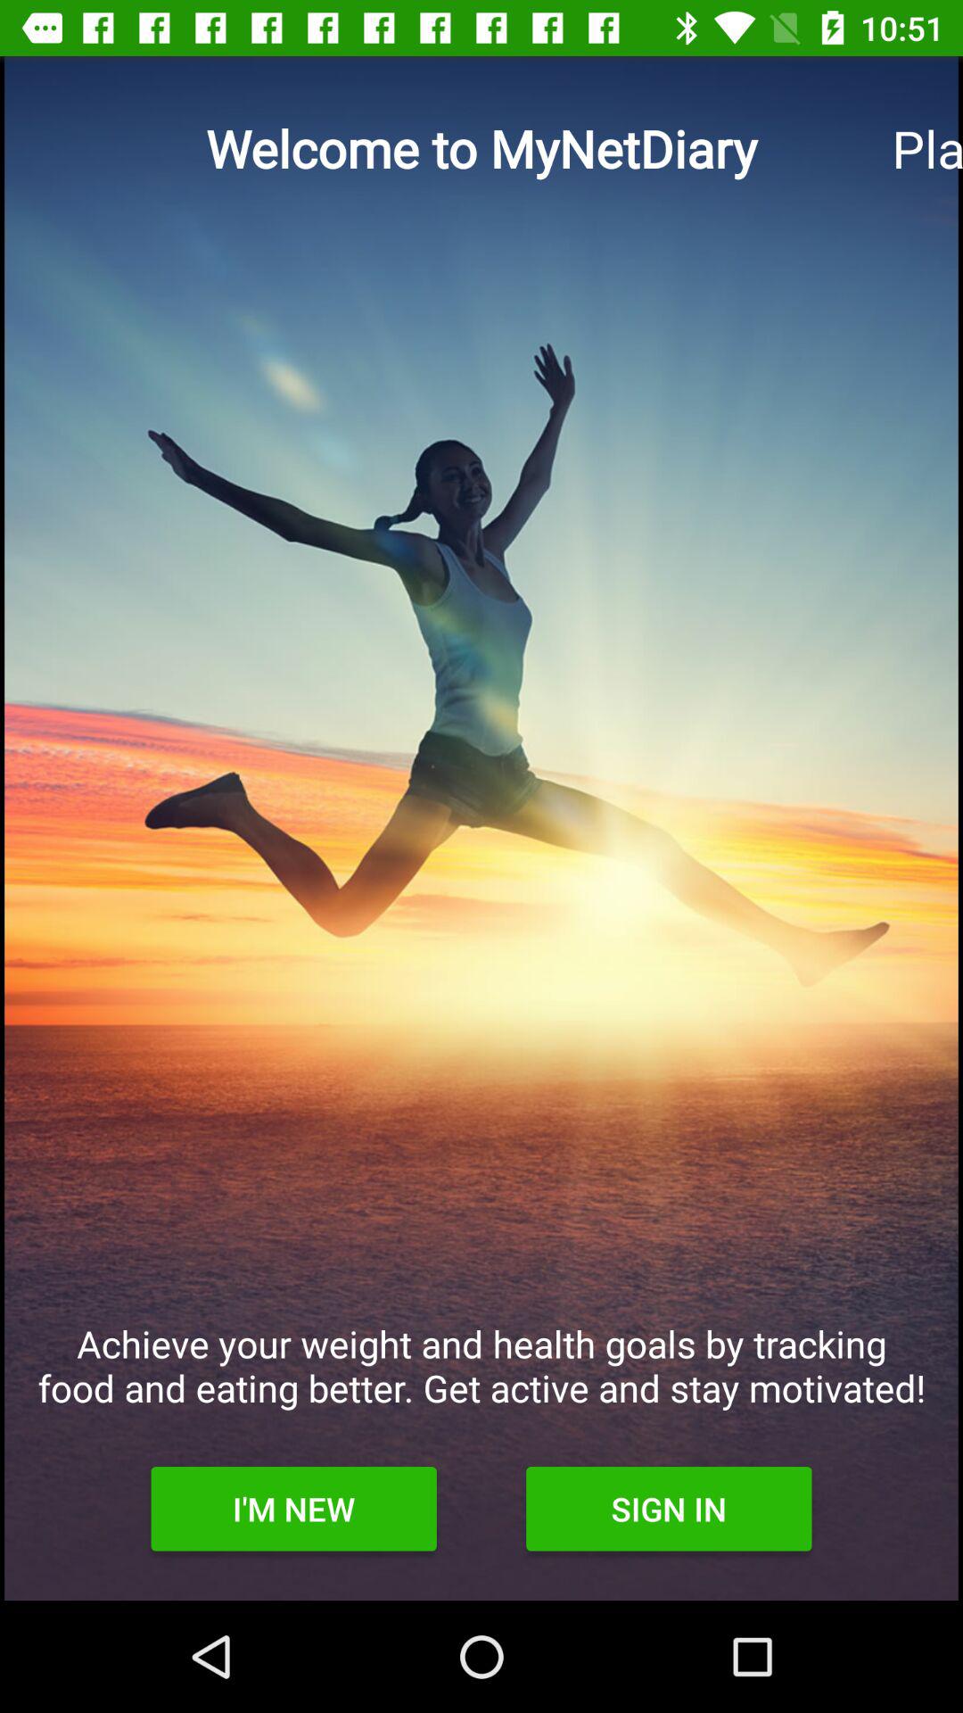  What do you see at coordinates (293, 1509) in the screenshot?
I see `open icon below the achieve your weight` at bounding box center [293, 1509].